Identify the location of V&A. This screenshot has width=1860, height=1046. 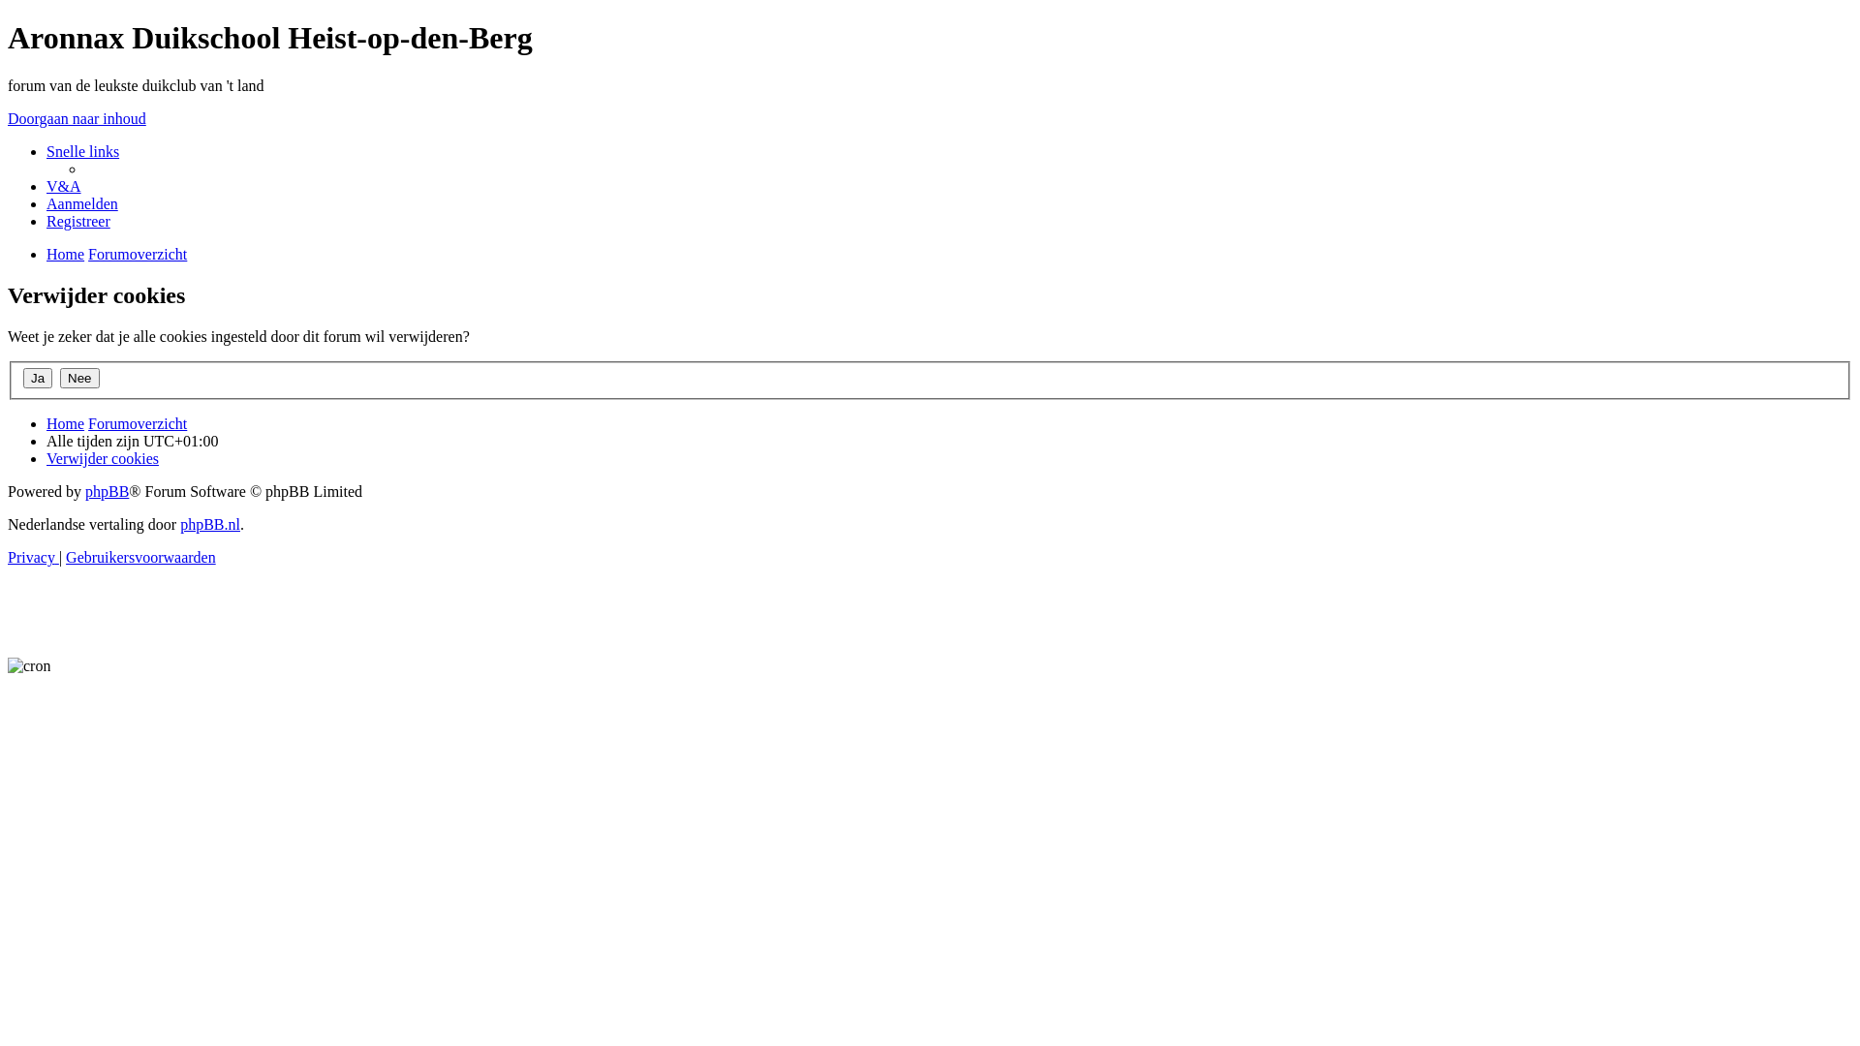
(64, 186).